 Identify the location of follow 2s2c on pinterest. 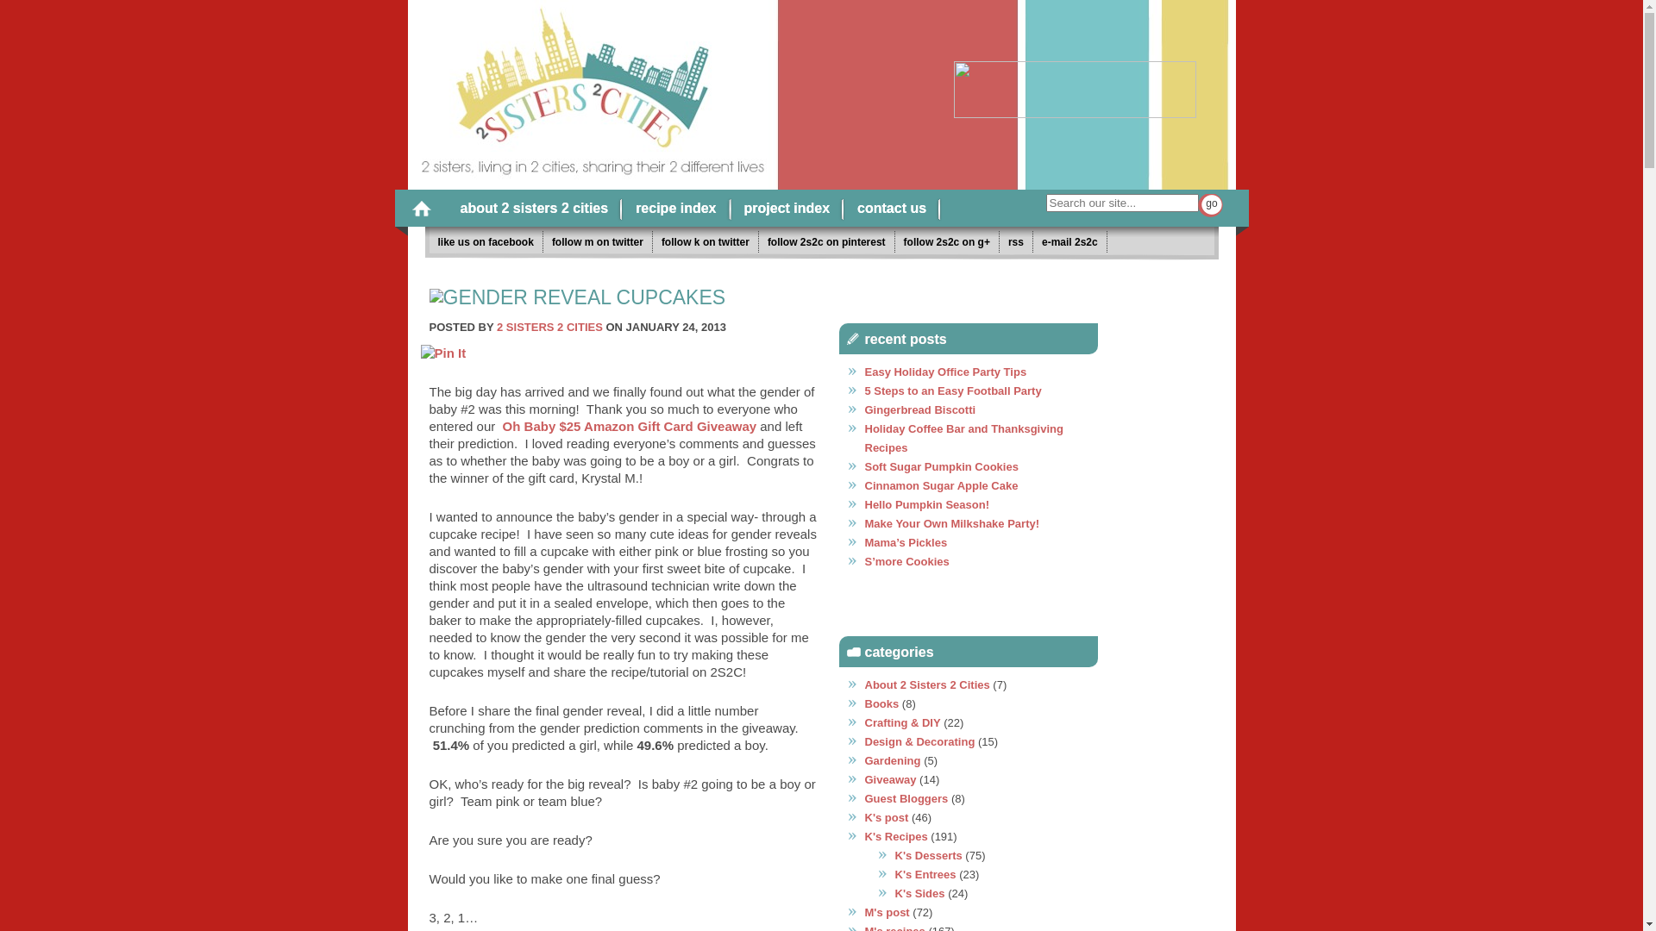
(827, 241).